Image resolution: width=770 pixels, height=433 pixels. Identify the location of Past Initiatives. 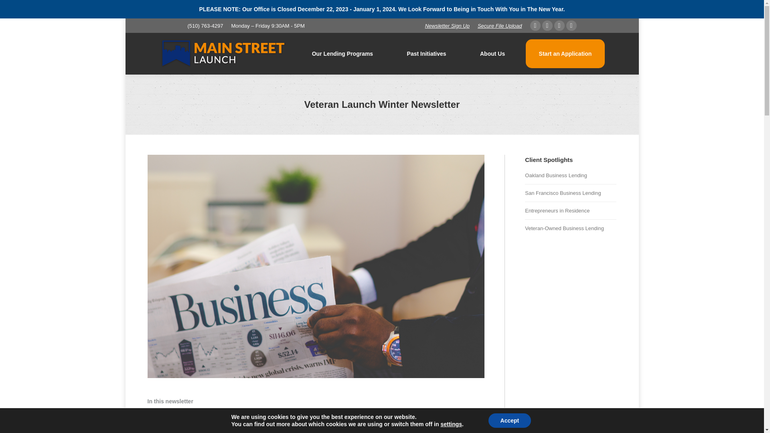
(426, 54).